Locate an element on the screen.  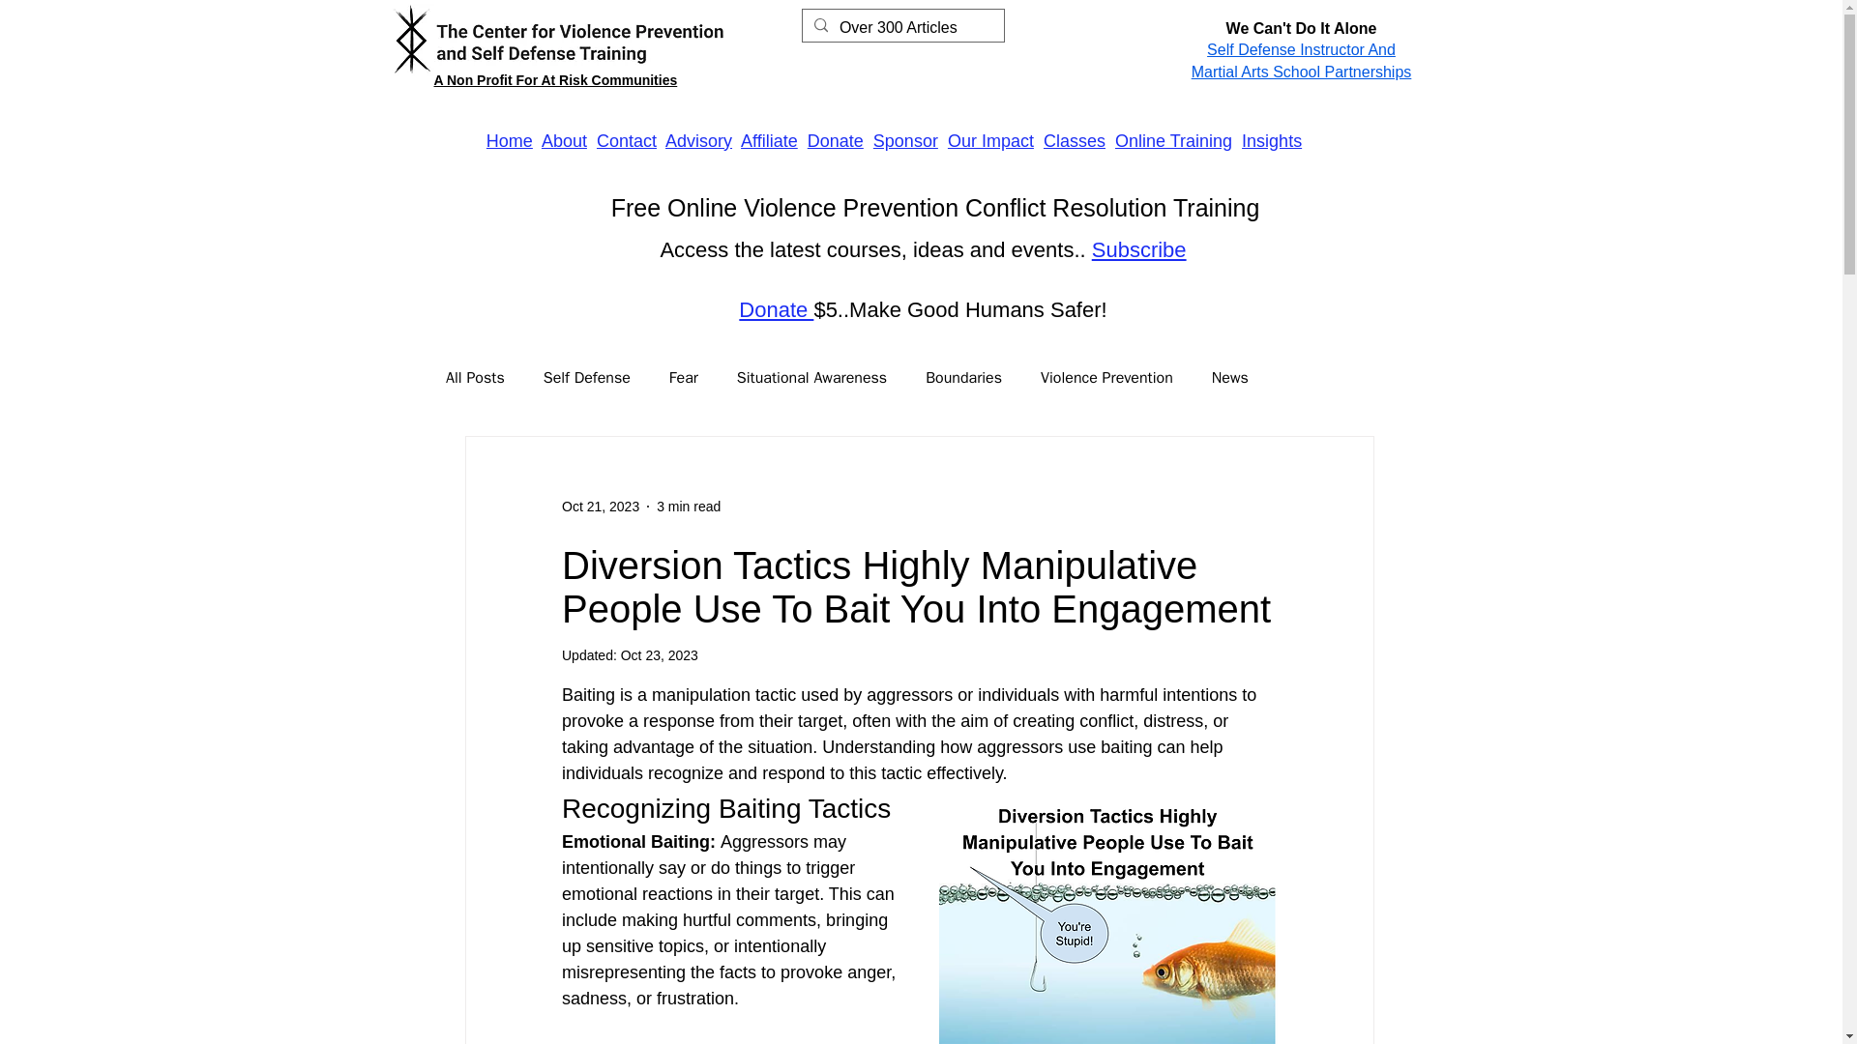
Our Impact is located at coordinates (990, 141).